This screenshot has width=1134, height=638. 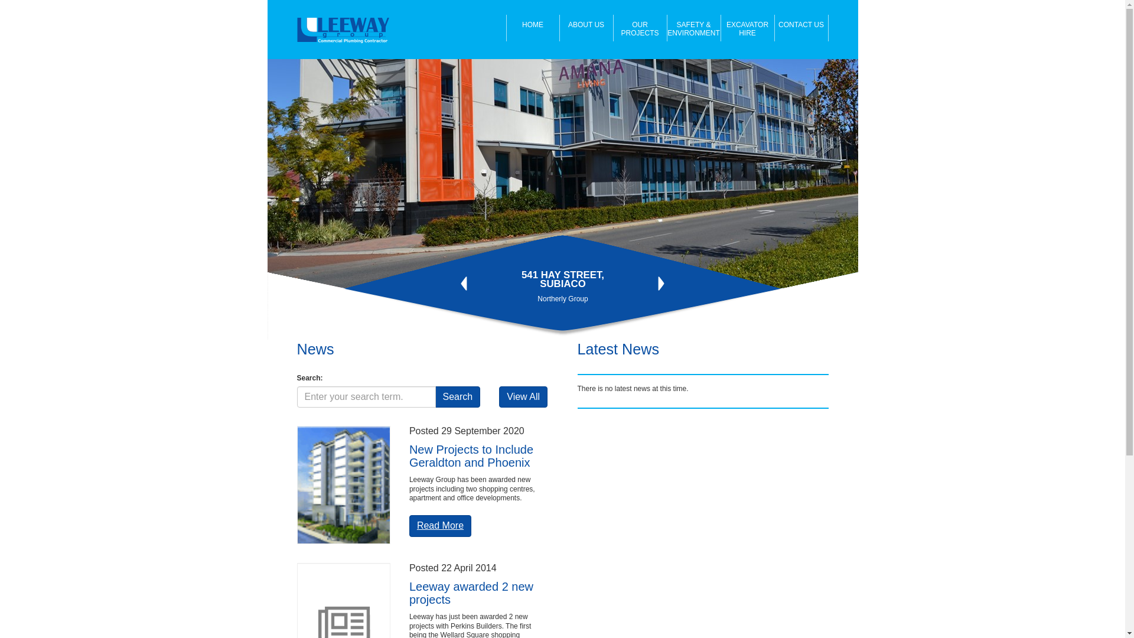 What do you see at coordinates (661, 284) in the screenshot?
I see `Next project` at bounding box center [661, 284].